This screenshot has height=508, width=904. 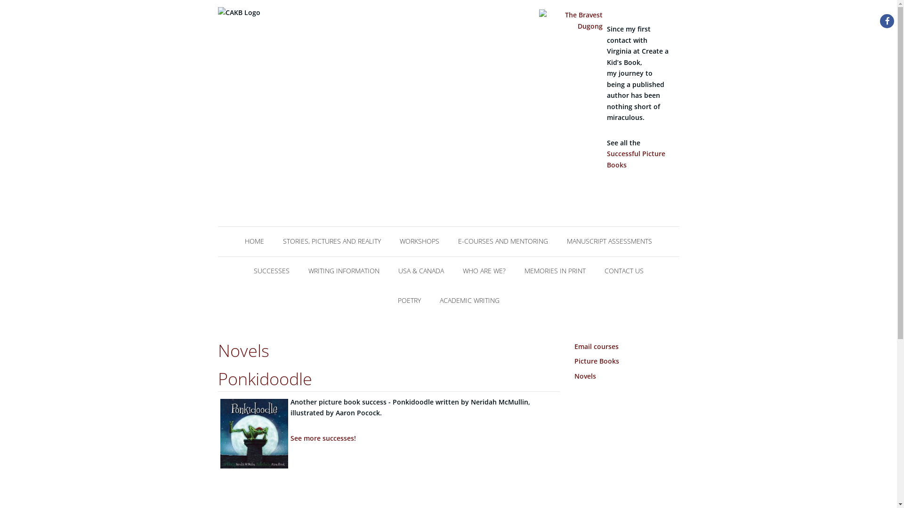 I want to click on STORIES, PICTURES AND REALITY, so click(x=332, y=240).